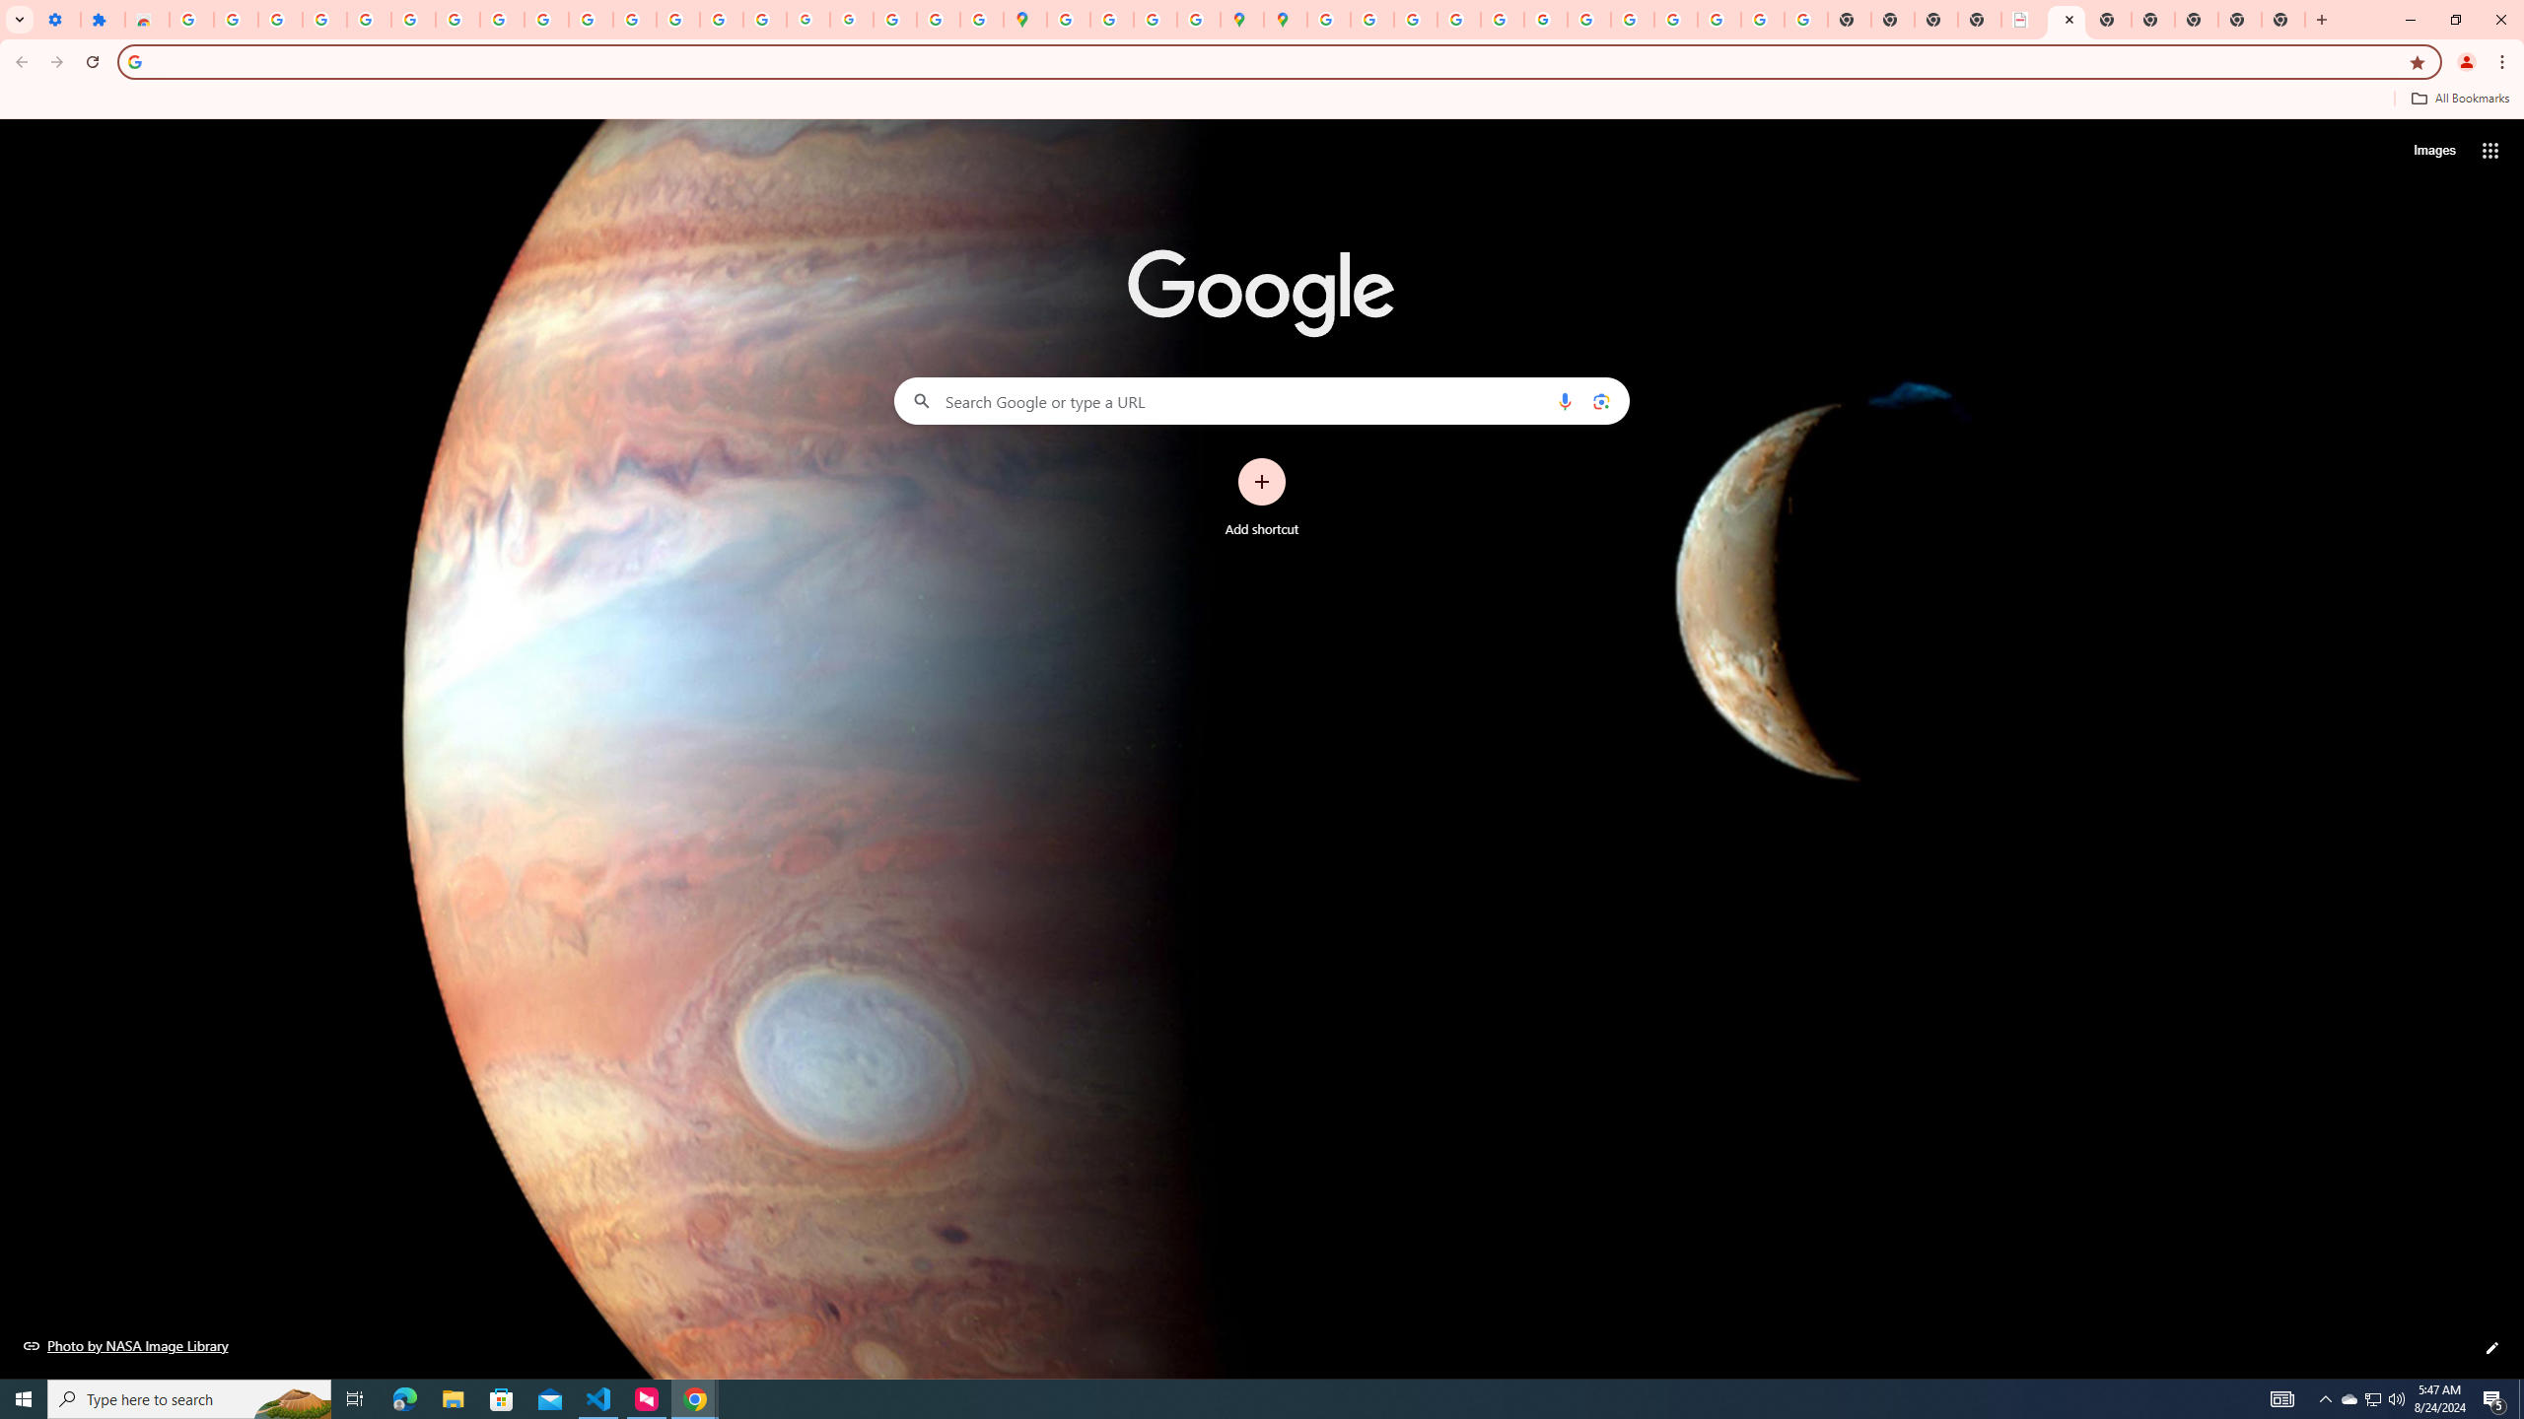  I want to click on https://scholar.google.com/, so click(634, 20).